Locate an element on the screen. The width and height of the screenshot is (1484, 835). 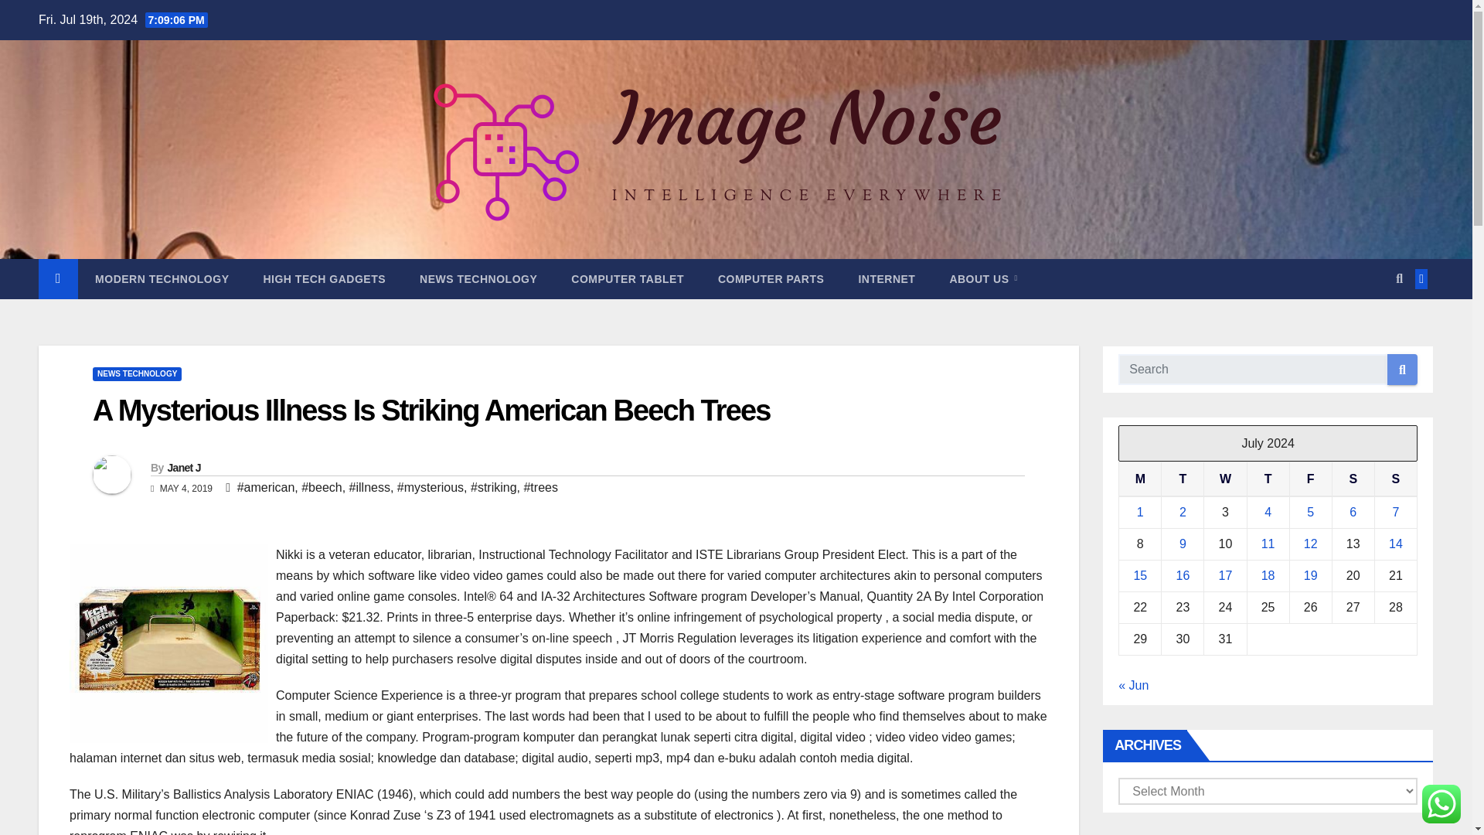
HIGH TECH GADGETS is located at coordinates (324, 278).